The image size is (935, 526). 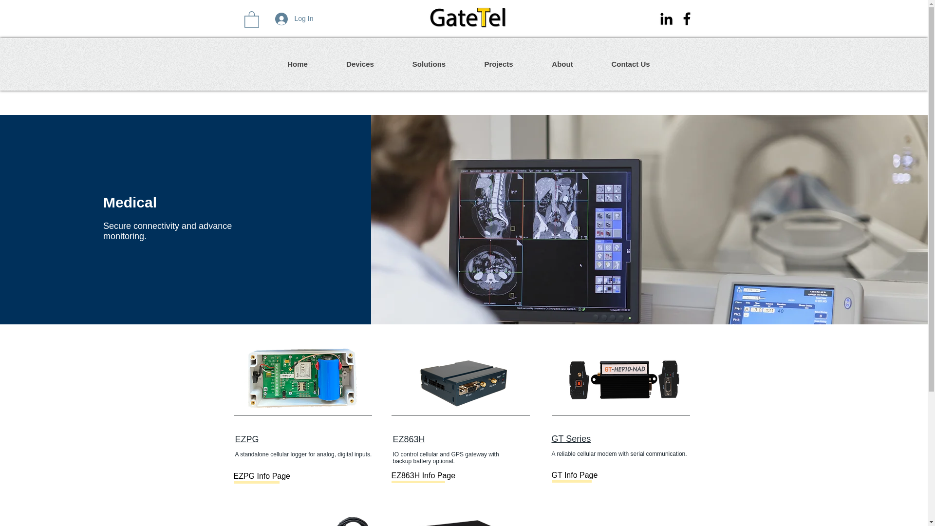 What do you see at coordinates (630, 64) in the screenshot?
I see `Contact Us` at bounding box center [630, 64].